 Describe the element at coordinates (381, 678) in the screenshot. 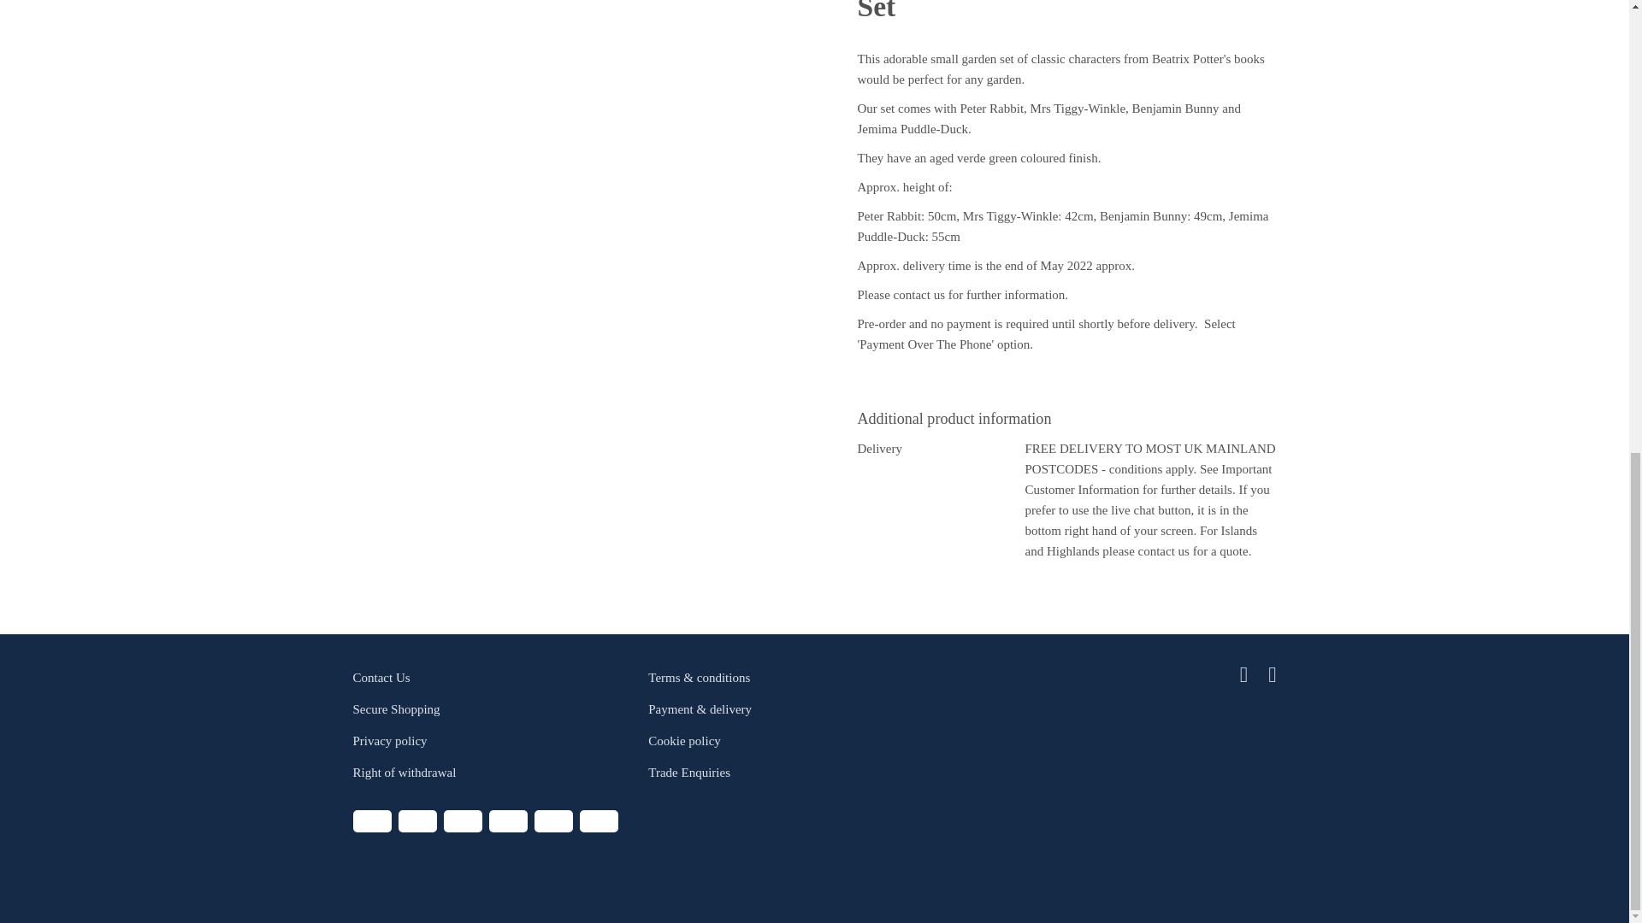

I see `Contact Us` at that location.